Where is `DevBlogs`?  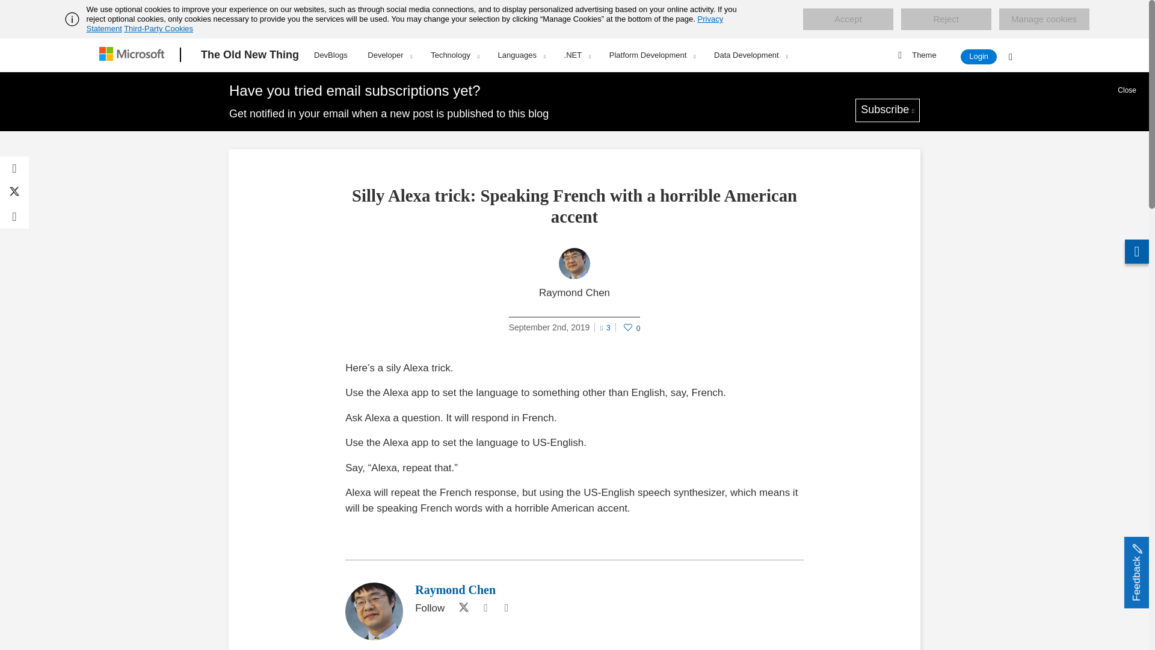 DevBlogs is located at coordinates (331, 53).